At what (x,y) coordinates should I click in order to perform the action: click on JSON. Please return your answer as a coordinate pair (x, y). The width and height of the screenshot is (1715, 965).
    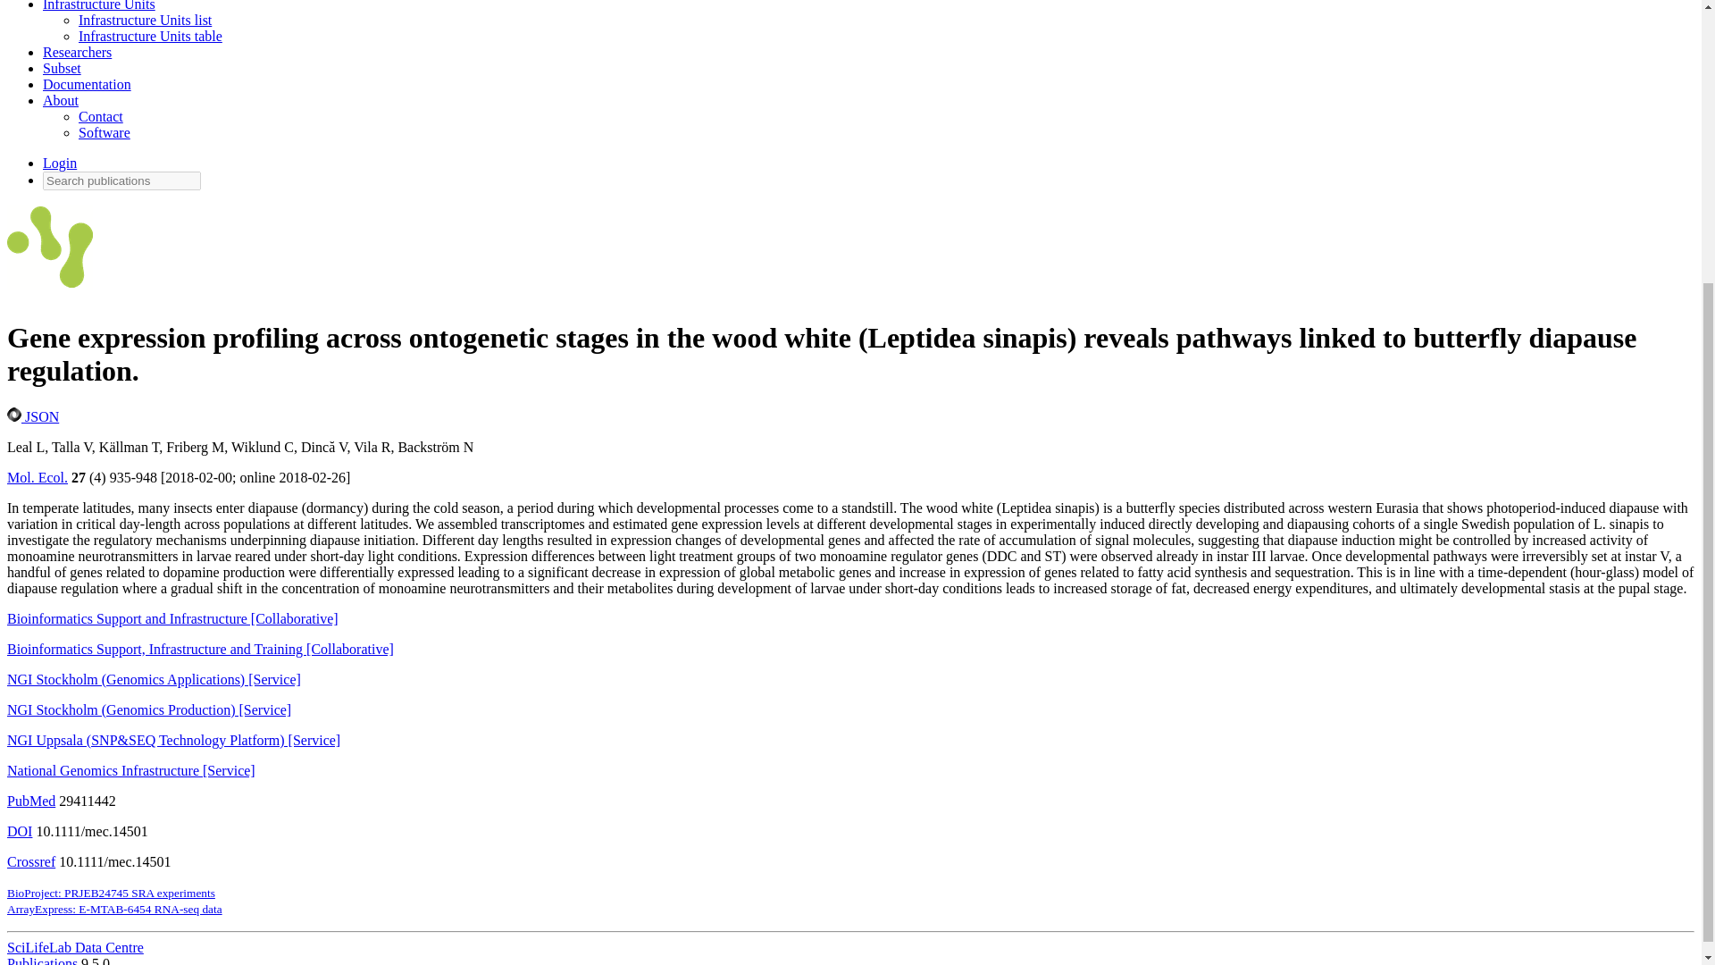
    Looking at the image, I should click on (32, 416).